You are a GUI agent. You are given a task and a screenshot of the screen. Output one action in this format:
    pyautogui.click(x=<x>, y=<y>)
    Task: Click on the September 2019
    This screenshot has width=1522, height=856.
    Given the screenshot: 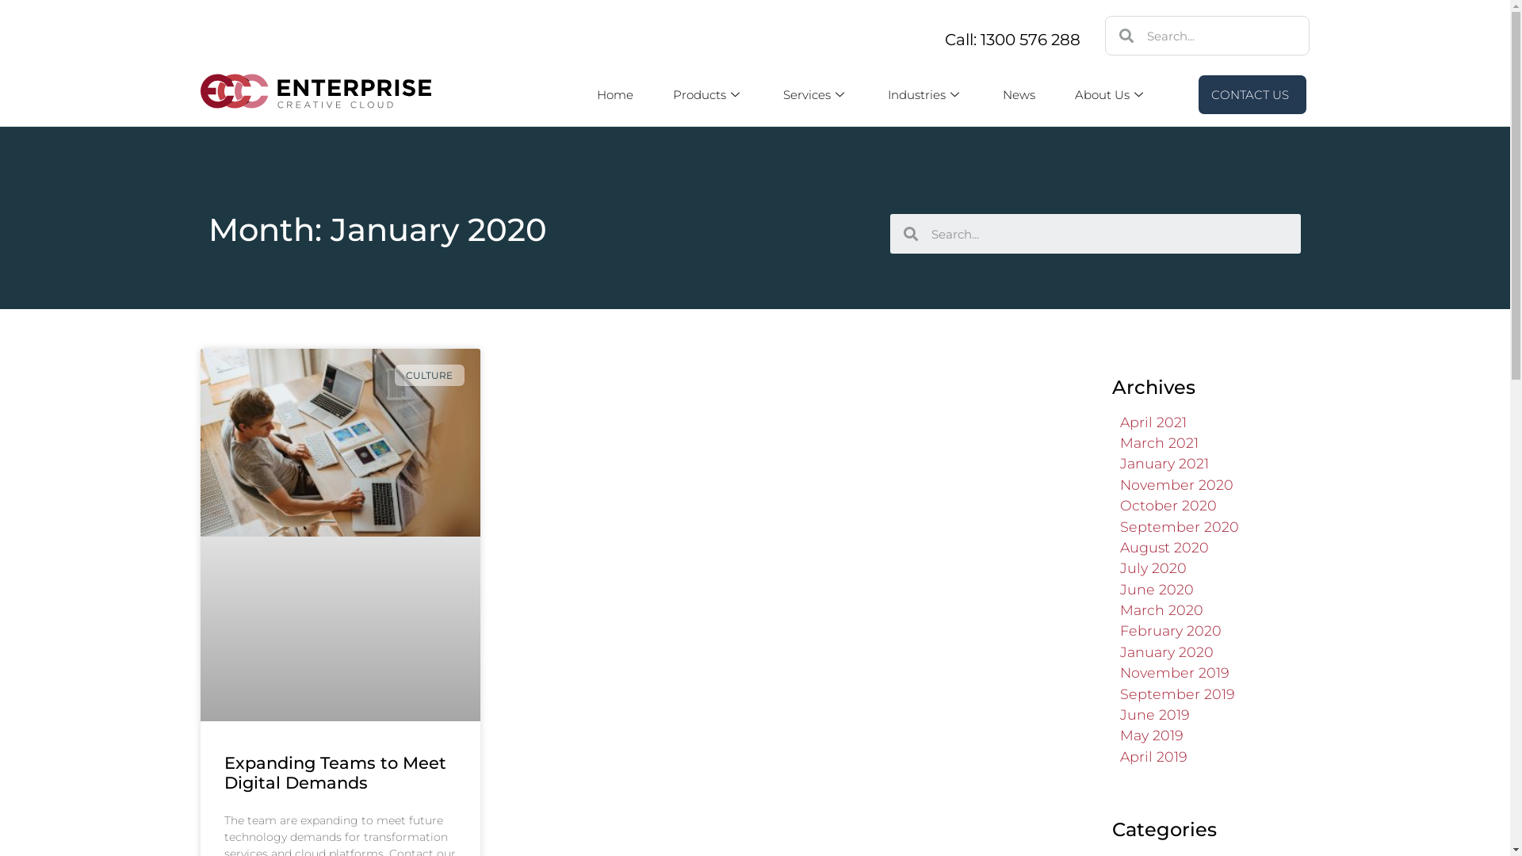 What is the action you would take?
    pyautogui.click(x=1176, y=694)
    